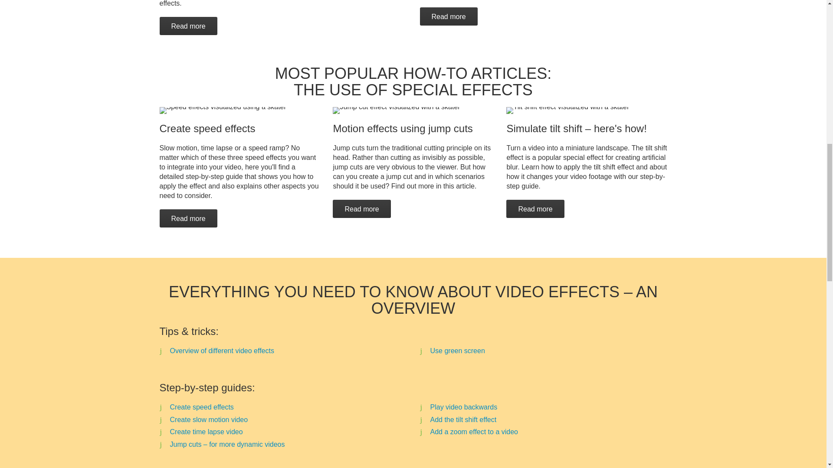  Describe the element at coordinates (223, 110) in the screenshot. I see `Time lapse visualized using the image of a skater` at that location.